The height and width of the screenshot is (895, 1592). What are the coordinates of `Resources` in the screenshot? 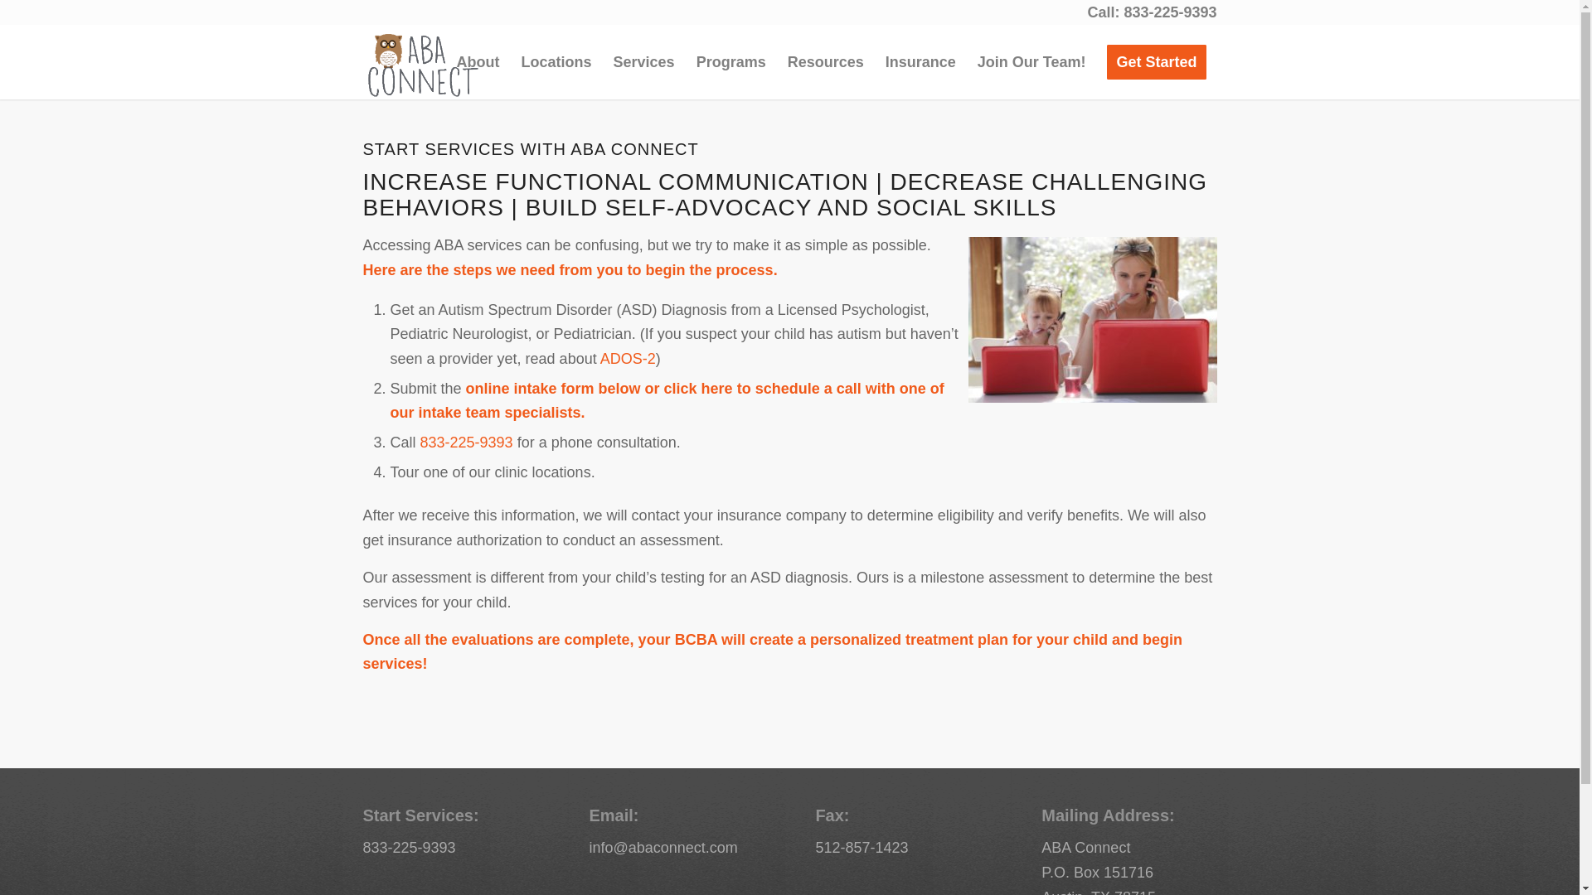 It's located at (825, 61).